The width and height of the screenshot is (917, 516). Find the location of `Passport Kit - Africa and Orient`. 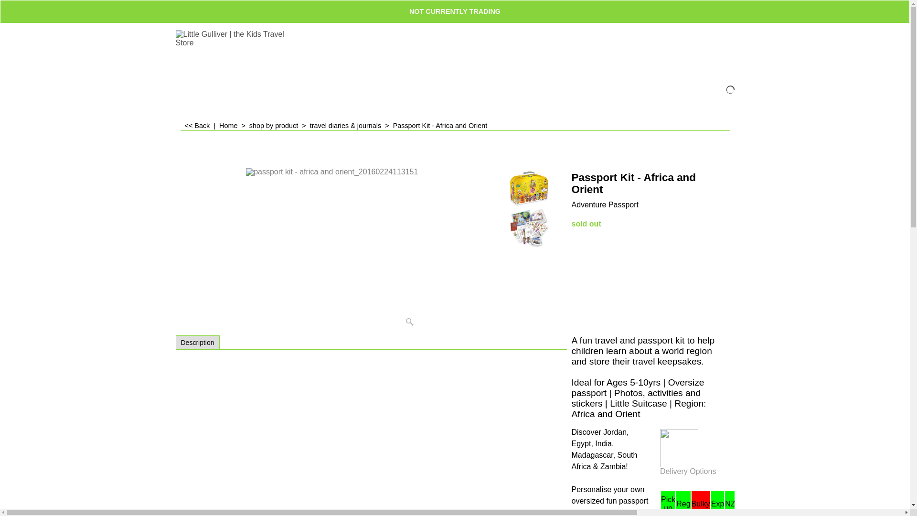

Passport Kit - Africa and Orient is located at coordinates (650, 193).